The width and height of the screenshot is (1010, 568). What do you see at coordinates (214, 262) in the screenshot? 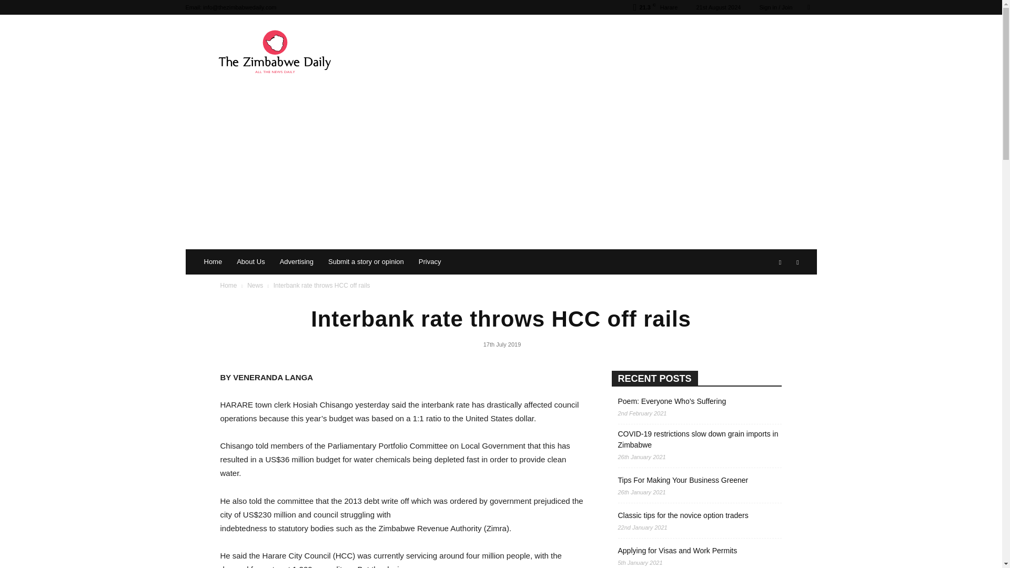
I see `Home` at bounding box center [214, 262].